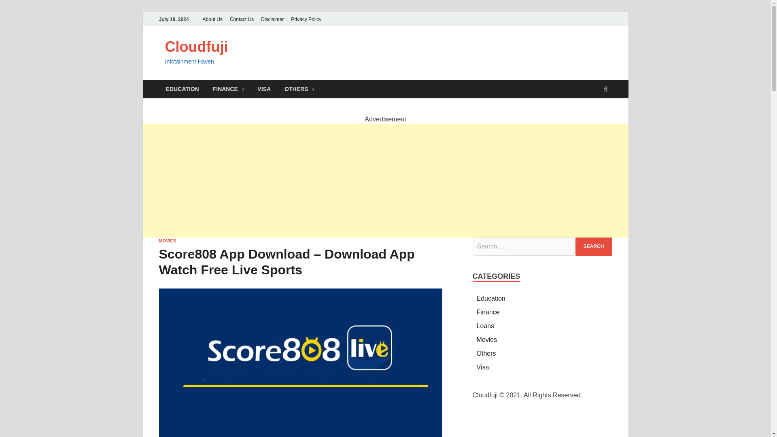 The width and height of the screenshot is (777, 437). What do you see at coordinates (167, 240) in the screenshot?
I see `MOVIES` at bounding box center [167, 240].